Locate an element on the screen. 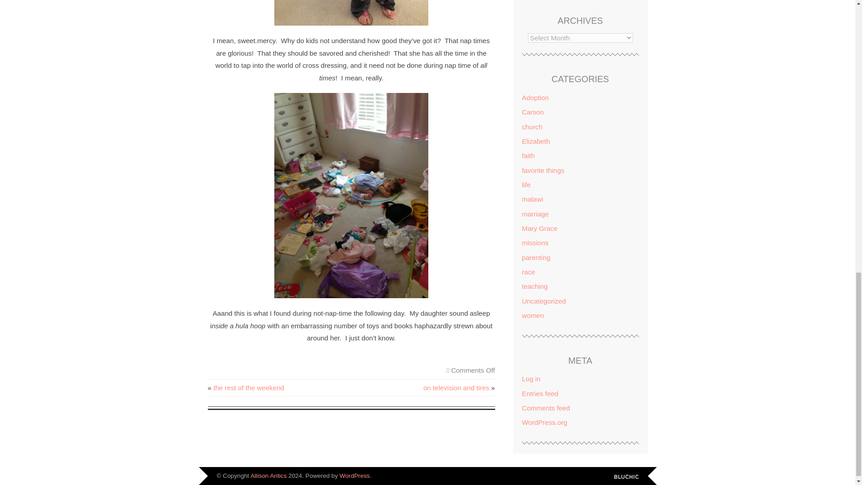 This screenshot has height=485, width=862. Mary Grace is located at coordinates (539, 228).